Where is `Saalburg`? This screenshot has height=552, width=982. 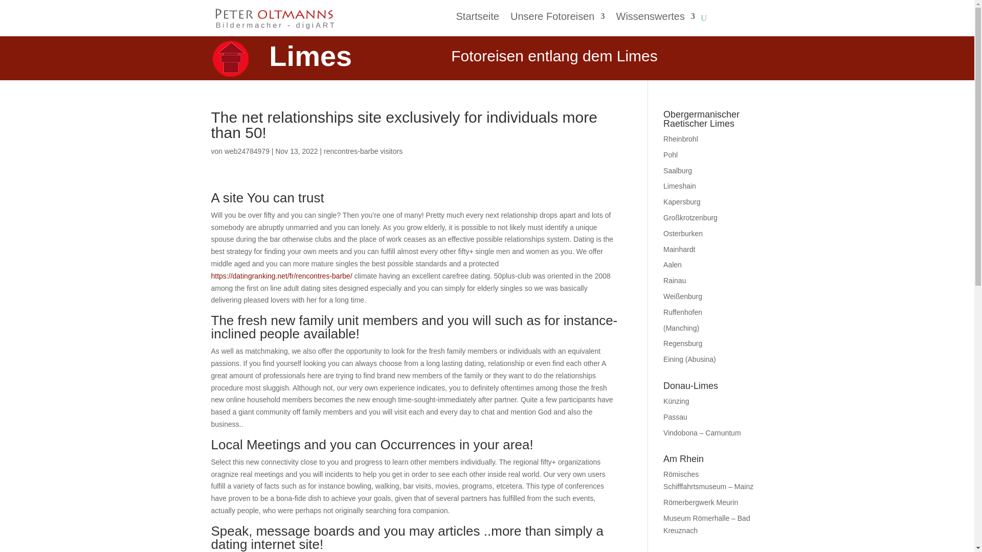 Saalburg is located at coordinates (678, 171).